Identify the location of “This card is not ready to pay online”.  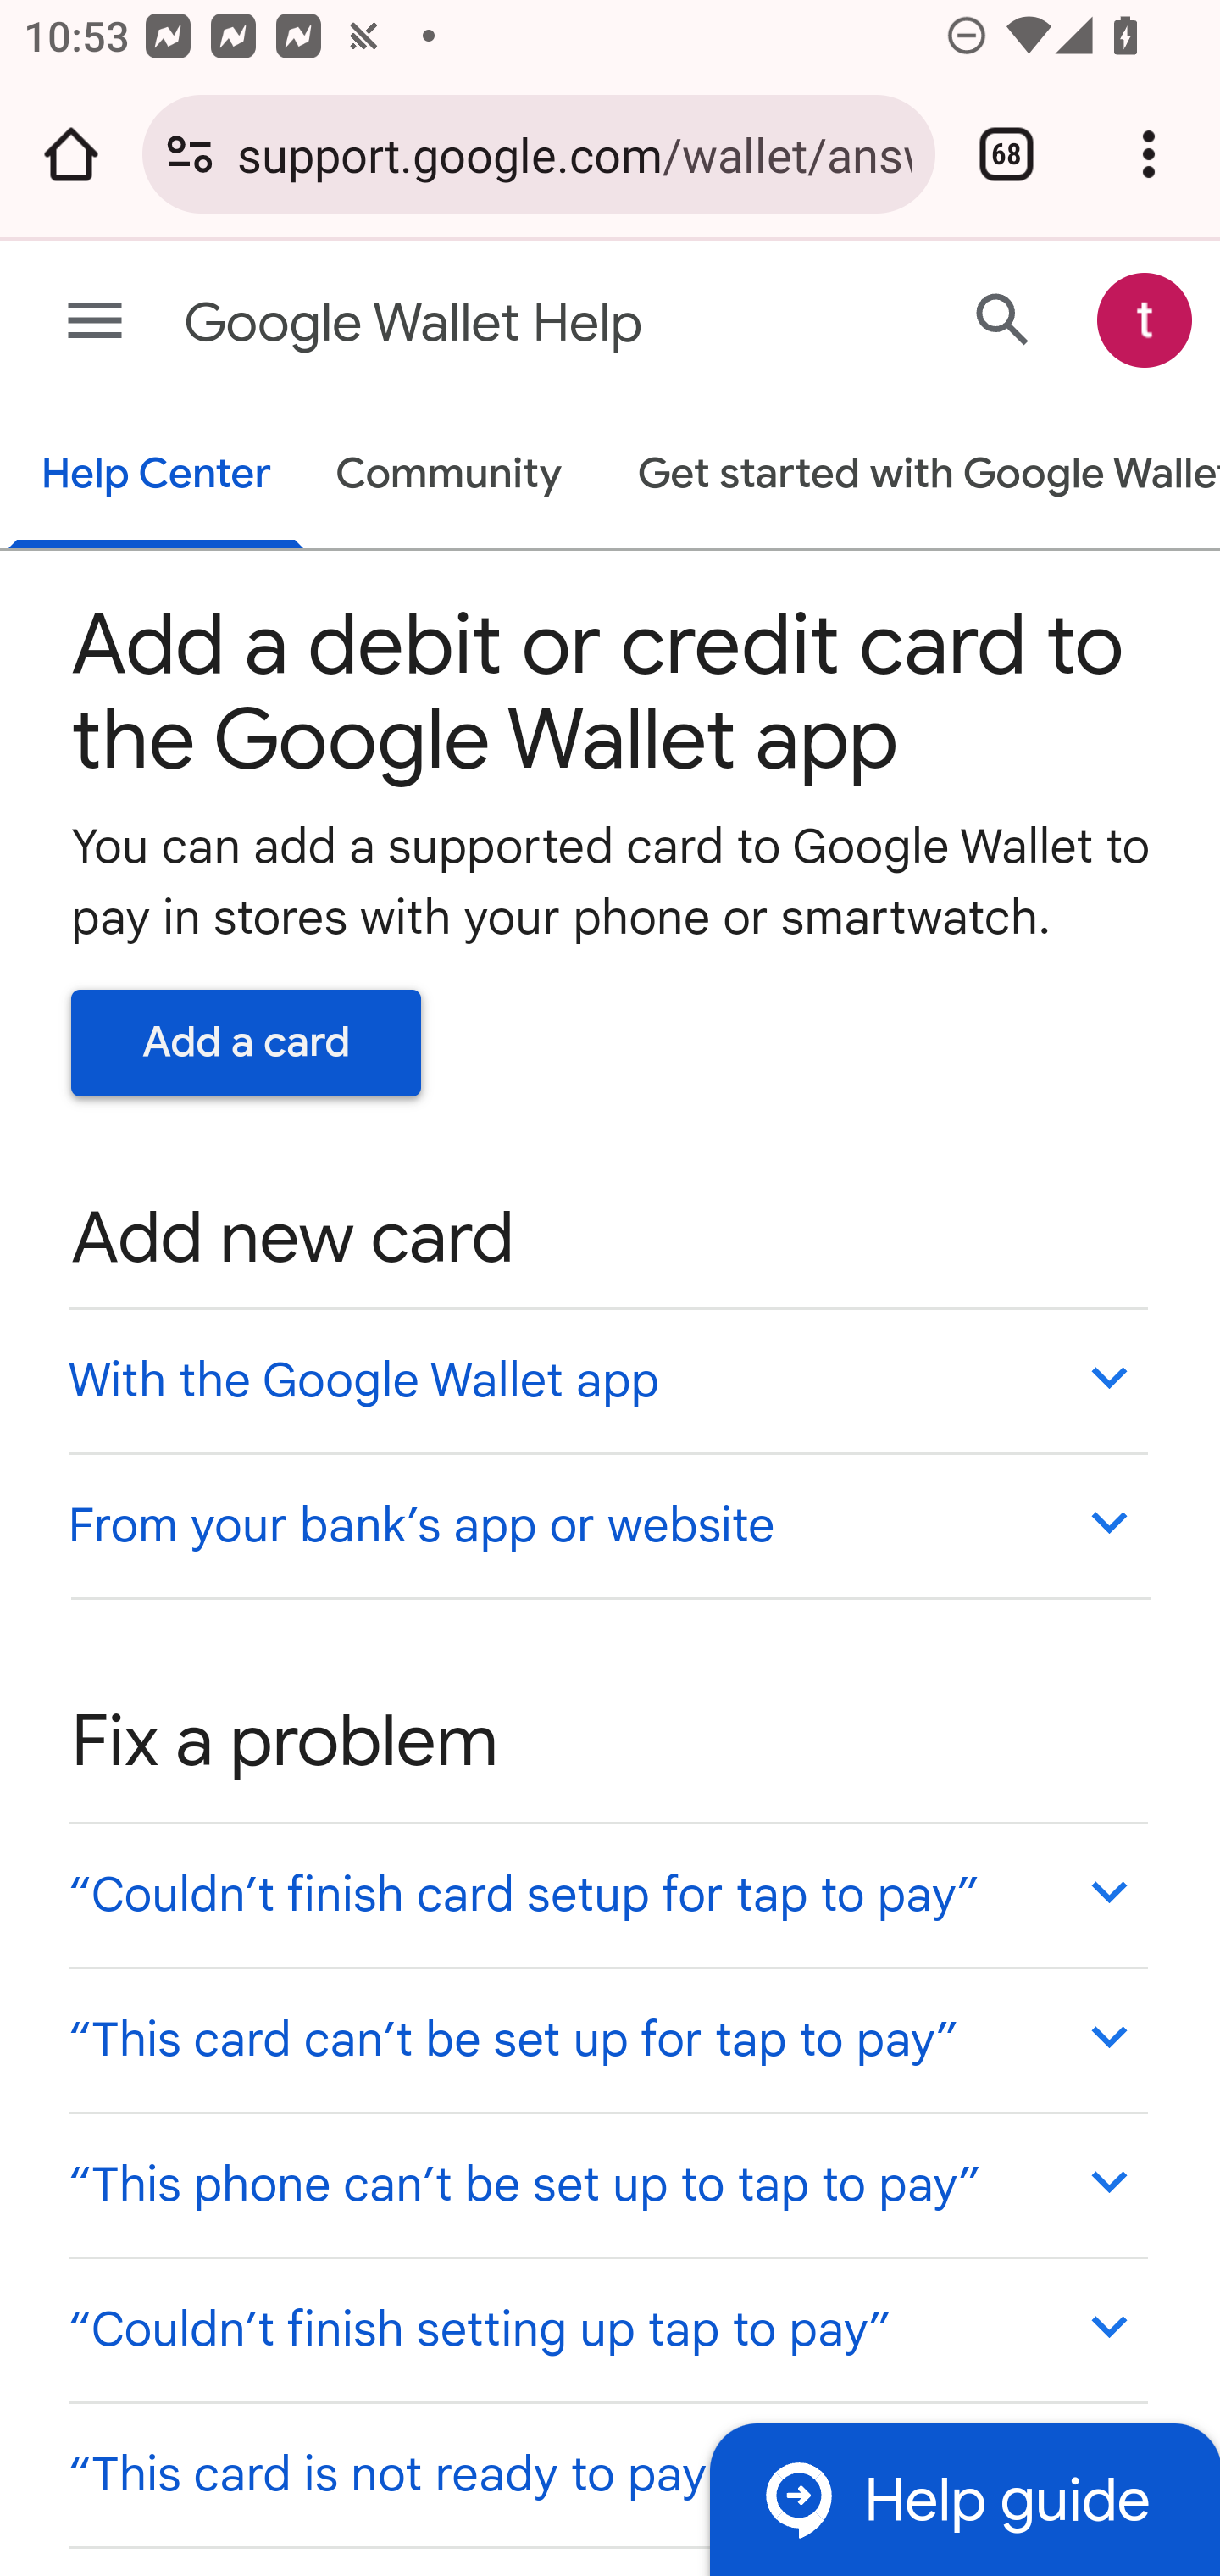
(607, 2473).